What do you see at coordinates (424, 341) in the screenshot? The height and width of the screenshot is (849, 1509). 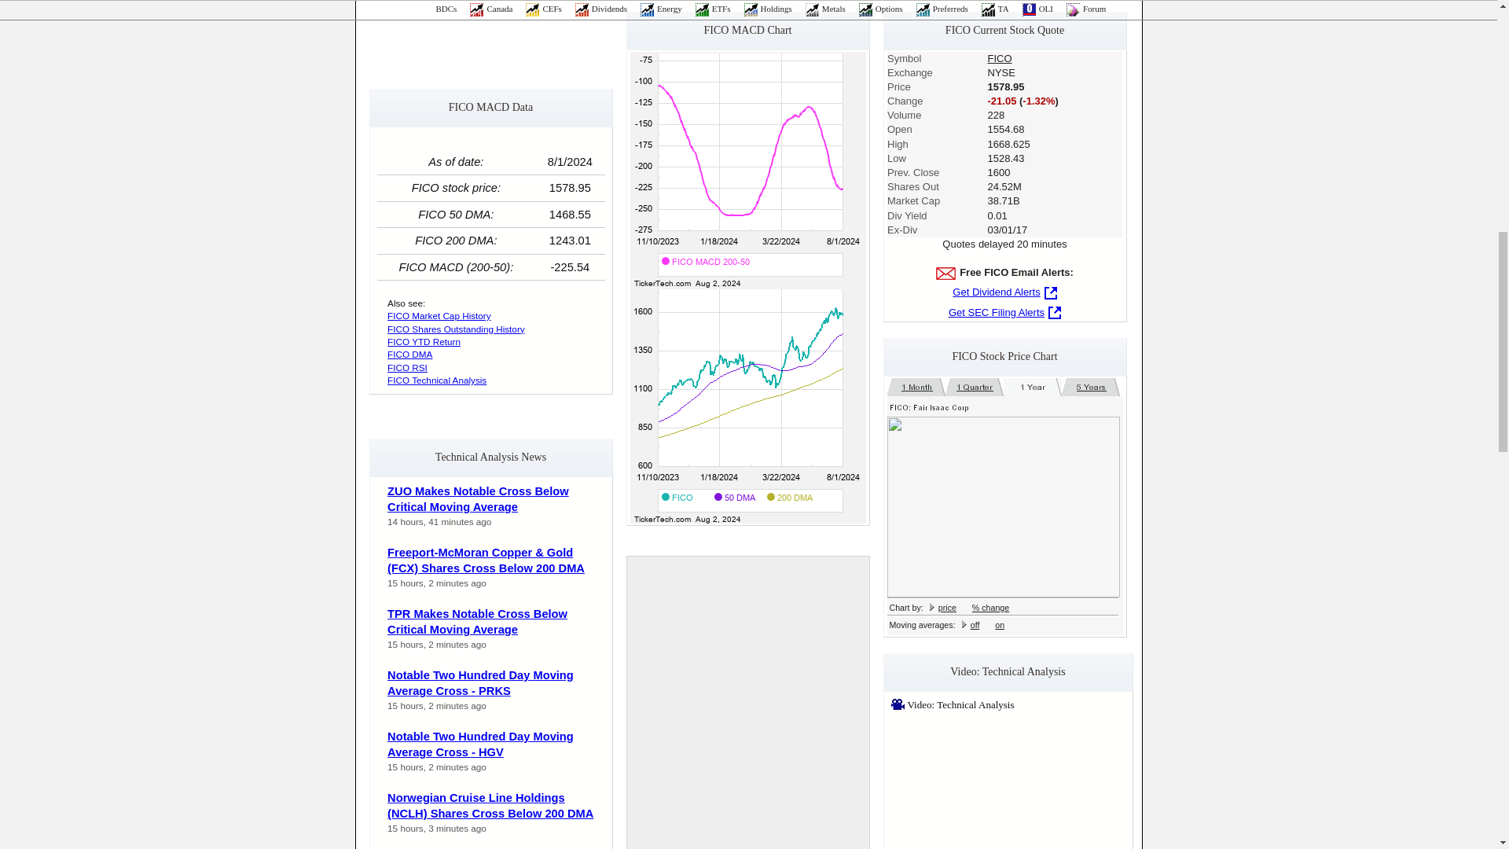 I see `FICO YTD Return` at bounding box center [424, 341].